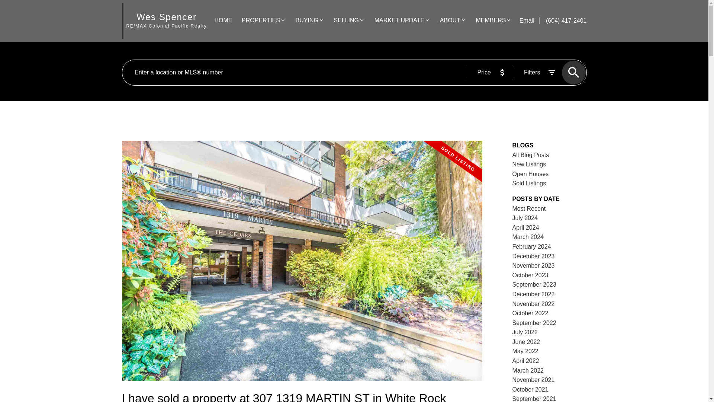  What do you see at coordinates (450, 21) in the screenshot?
I see `ABOUT` at bounding box center [450, 21].